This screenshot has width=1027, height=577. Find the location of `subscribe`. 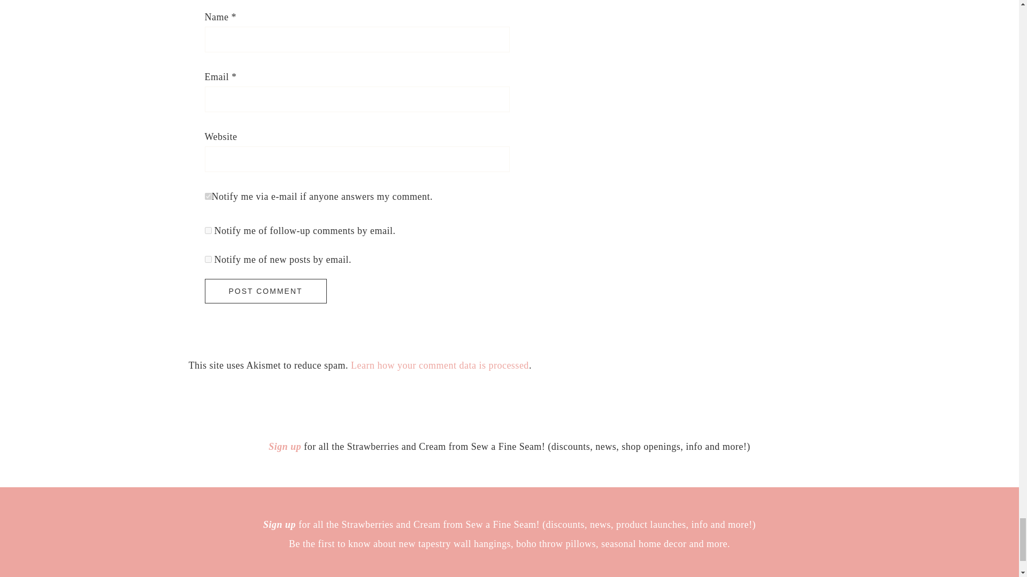

subscribe is located at coordinates (208, 260).